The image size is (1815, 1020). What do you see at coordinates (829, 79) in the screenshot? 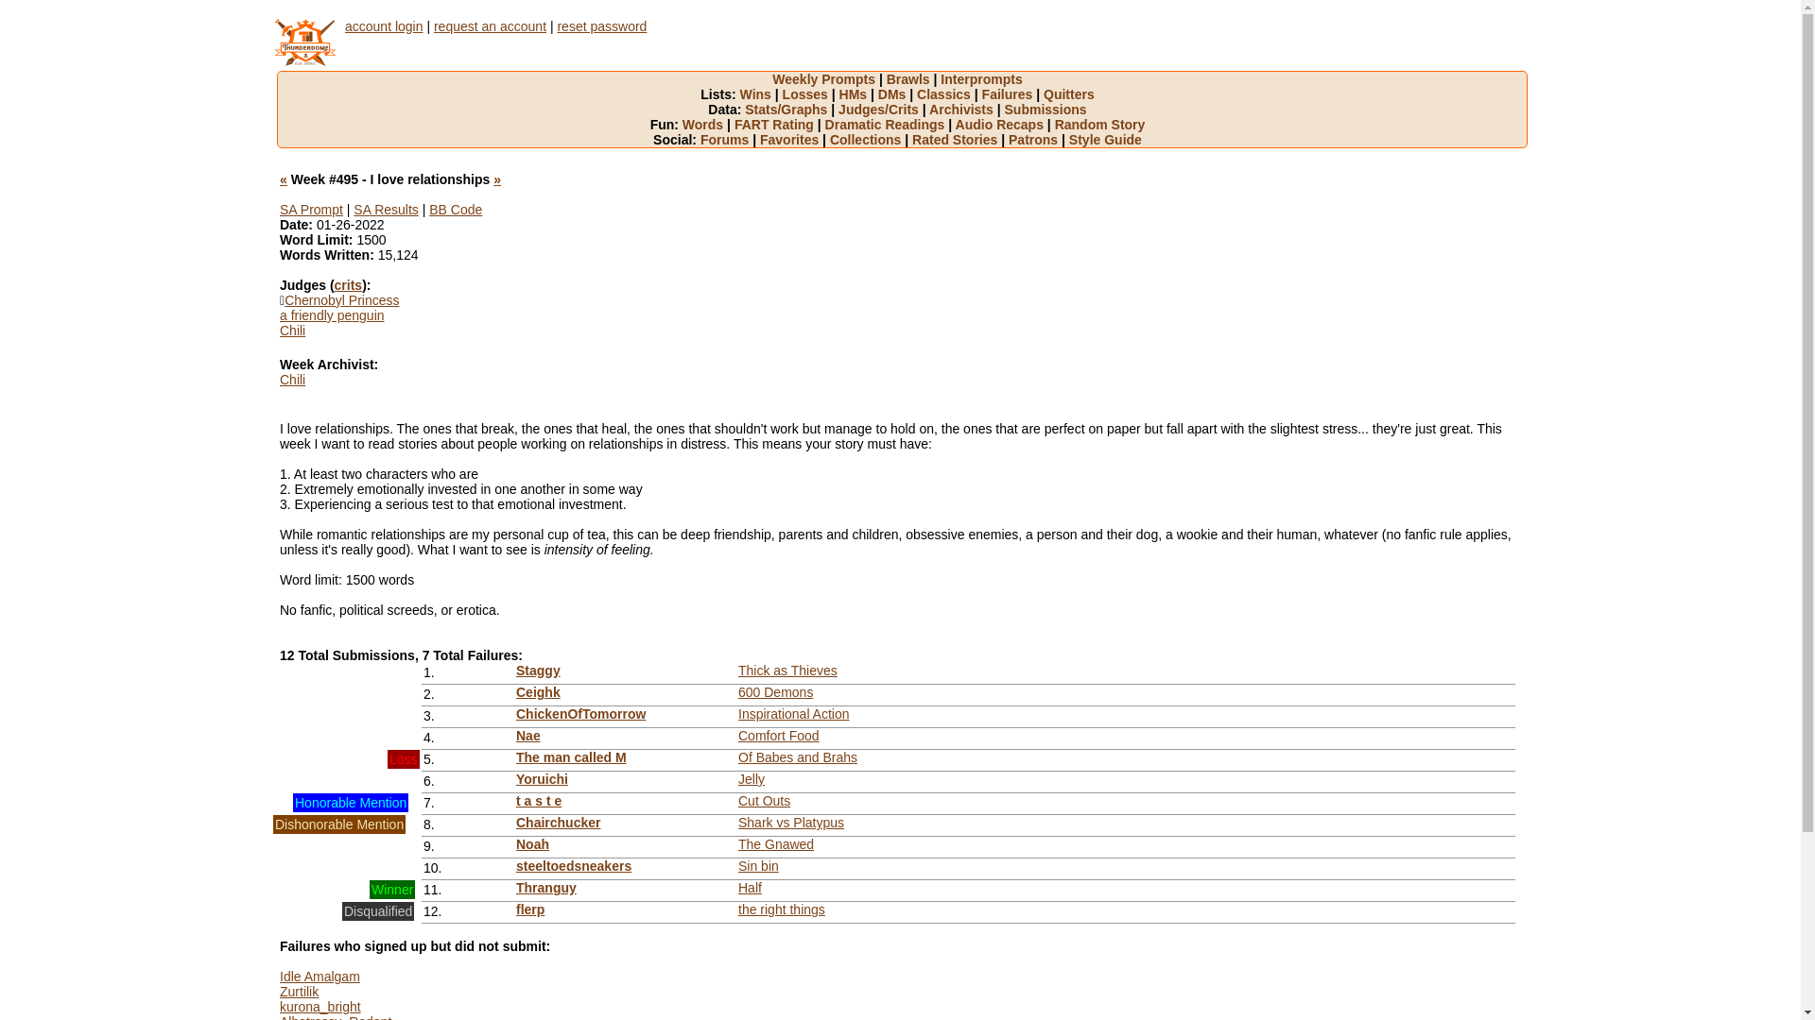
I see `Weekly Prompts` at bounding box center [829, 79].